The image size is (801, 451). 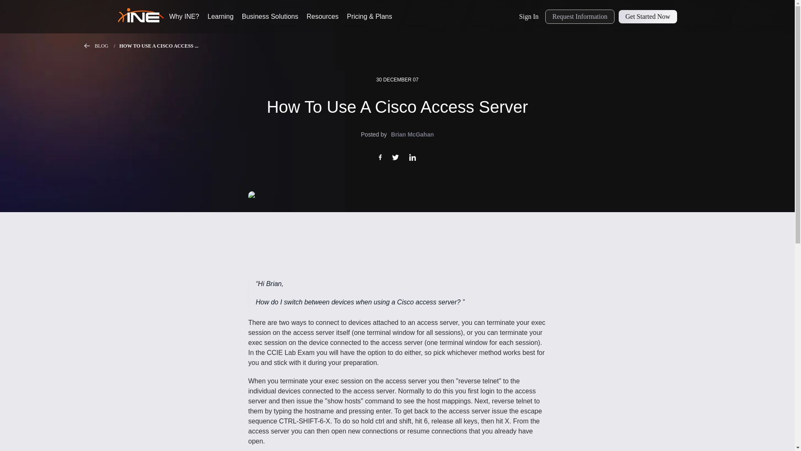 I want to click on Request Information, so click(x=580, y=17).